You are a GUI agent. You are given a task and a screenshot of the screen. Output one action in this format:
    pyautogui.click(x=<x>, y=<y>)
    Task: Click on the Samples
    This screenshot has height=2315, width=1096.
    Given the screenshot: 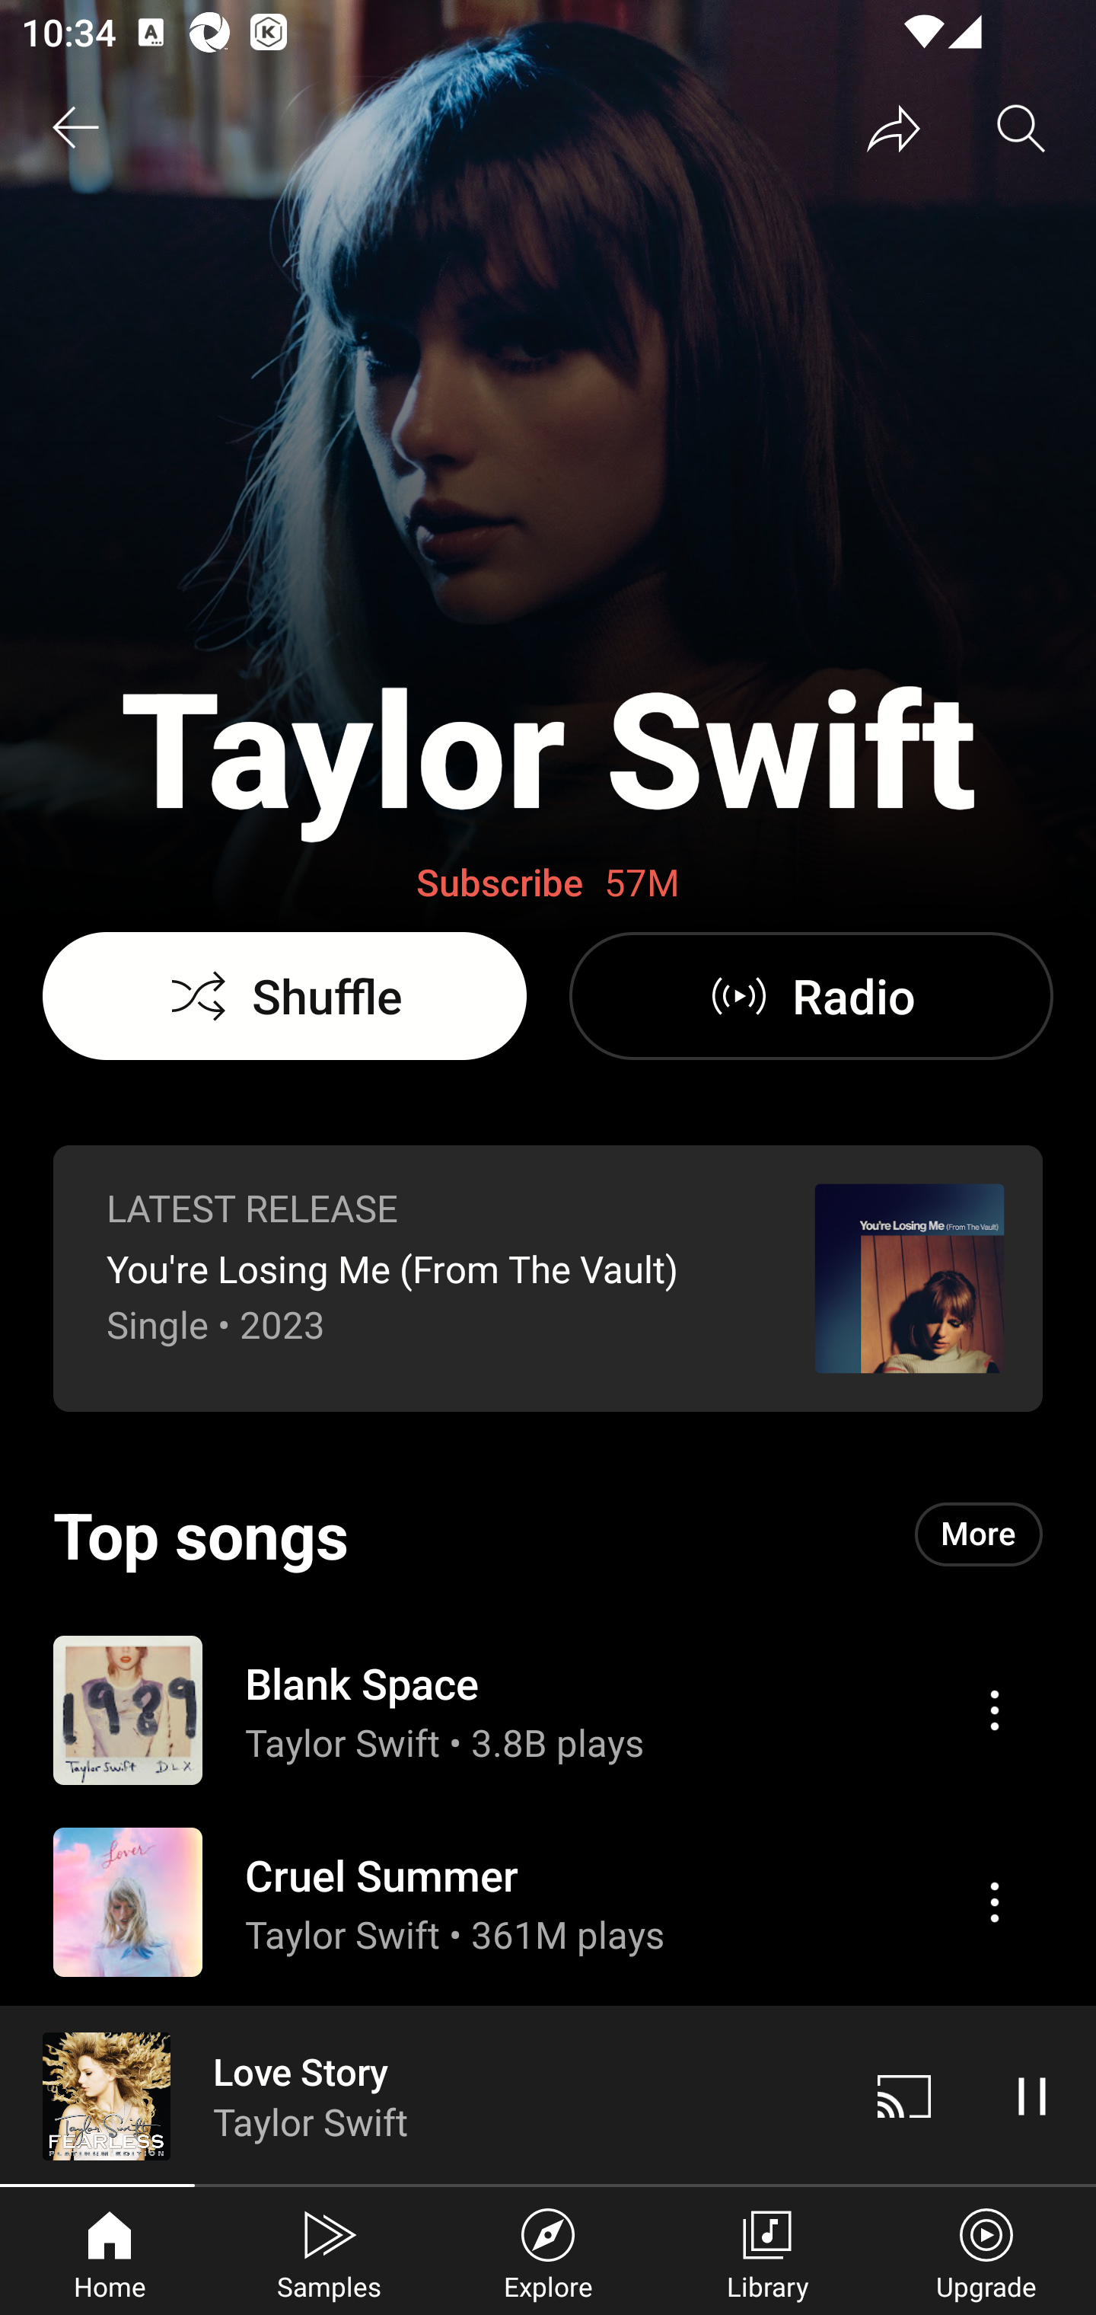 What is the action you would take?
    pyautogui.click(x=329, y=2251)
    